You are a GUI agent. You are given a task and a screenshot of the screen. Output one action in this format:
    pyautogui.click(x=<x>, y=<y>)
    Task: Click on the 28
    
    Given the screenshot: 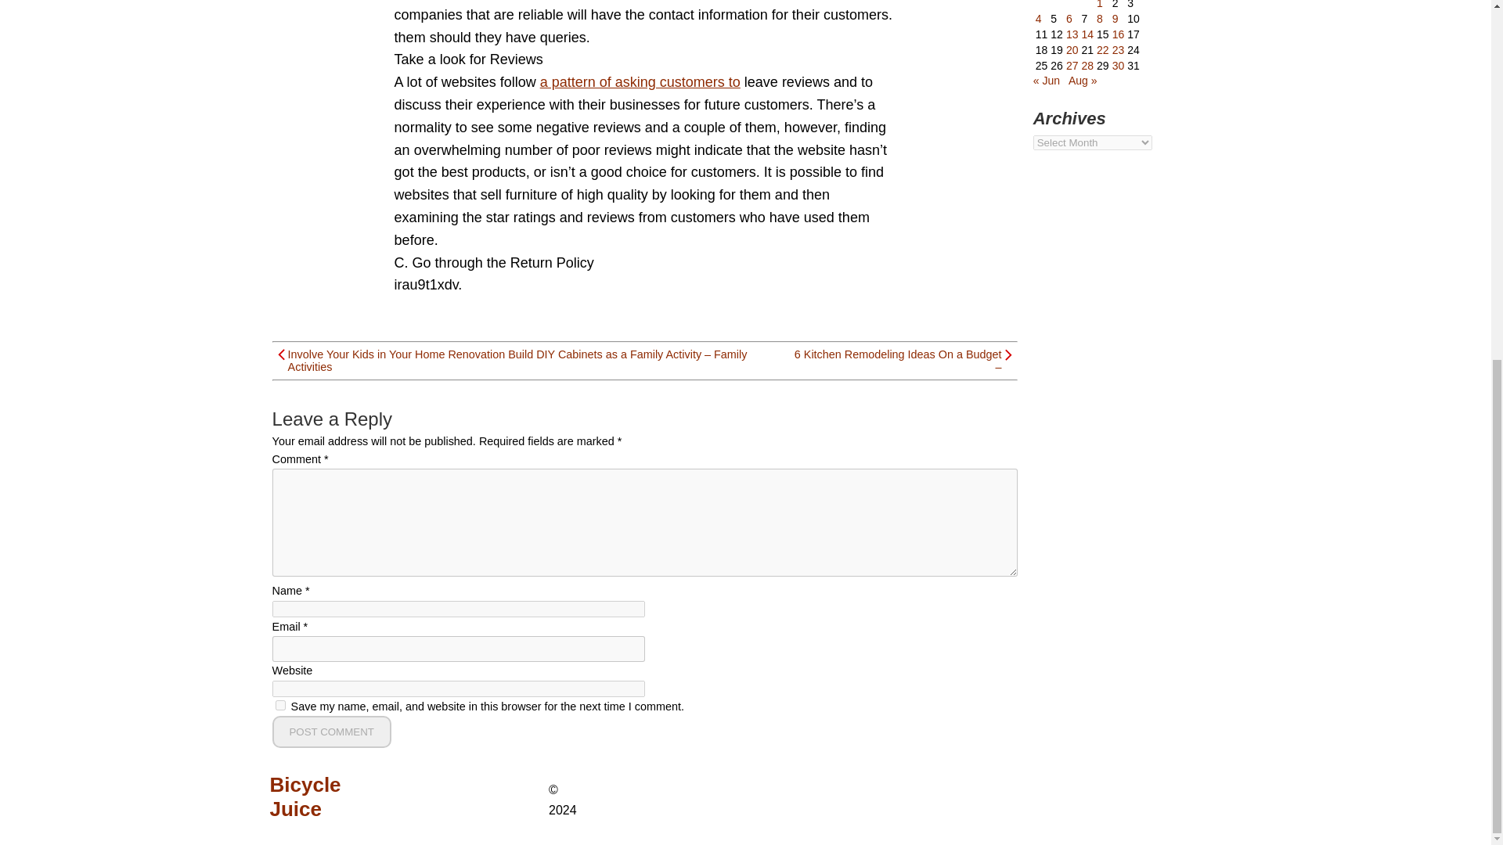 What is the action you would take?
    pyautogui.click(x=1087, y=65)
    